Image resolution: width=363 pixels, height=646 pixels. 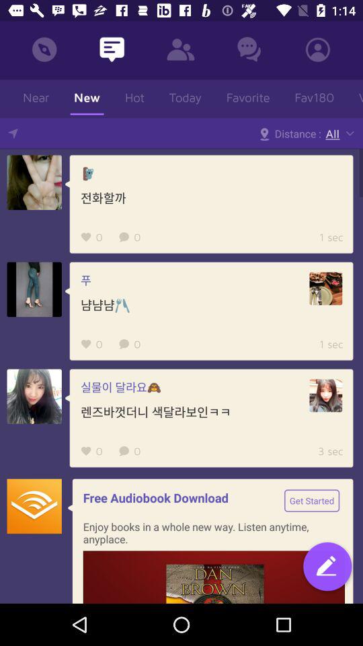 I want to click on click on the second icon from right, so click(x=249, y=49).